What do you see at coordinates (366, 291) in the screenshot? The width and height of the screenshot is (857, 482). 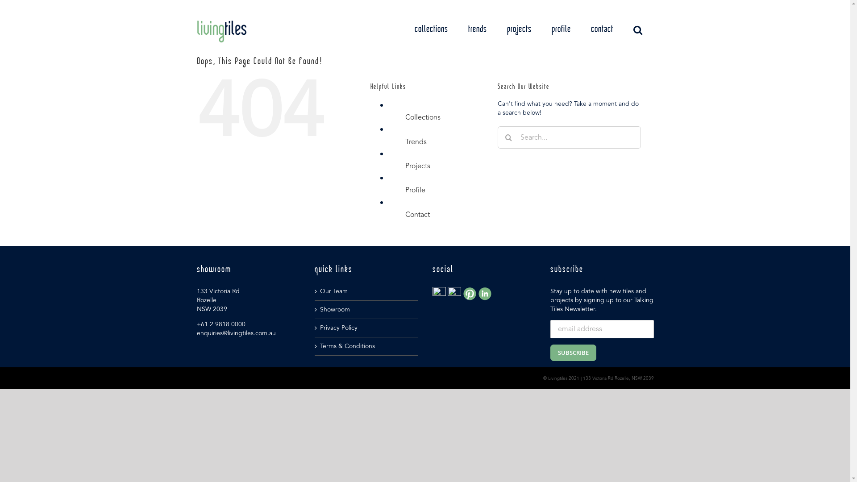 I see `Our Team` at bounding box center [366, 291].